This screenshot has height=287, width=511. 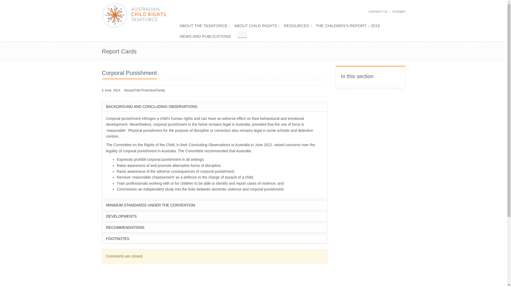 What do you see at coordinates (215, 107) in the screenshot?
I see `BACKGROUND AND CONCLUDING OBSERVATIONS` at bounding box center [215, 107].